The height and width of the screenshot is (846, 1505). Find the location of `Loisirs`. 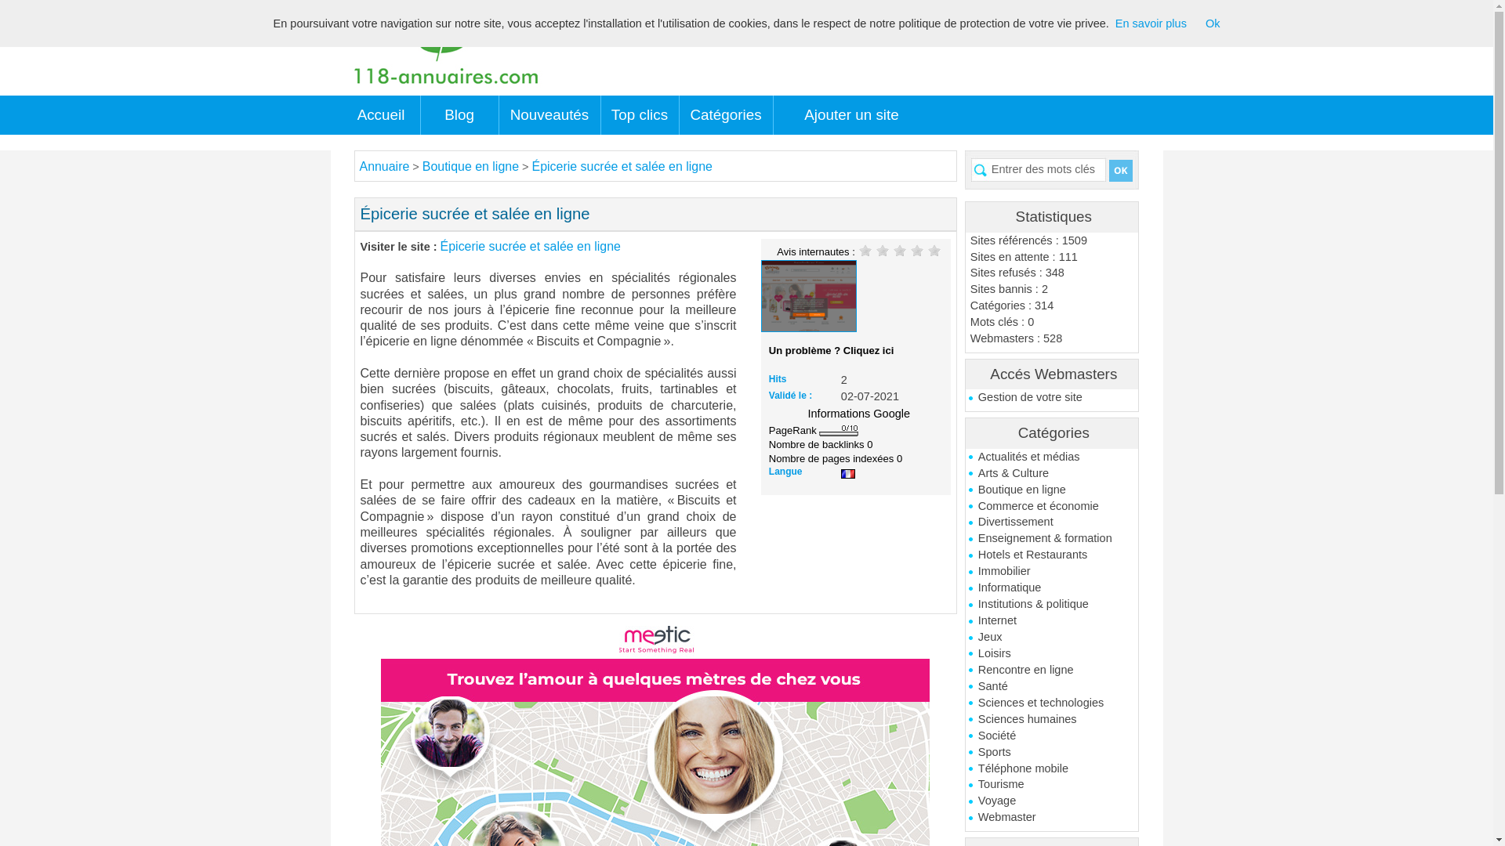

Loisirs is located at coordinates (1052, 653).